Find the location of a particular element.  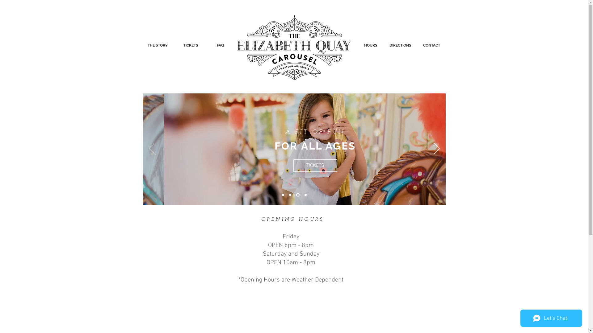

THE STORY is located at coordinates (158, 45).